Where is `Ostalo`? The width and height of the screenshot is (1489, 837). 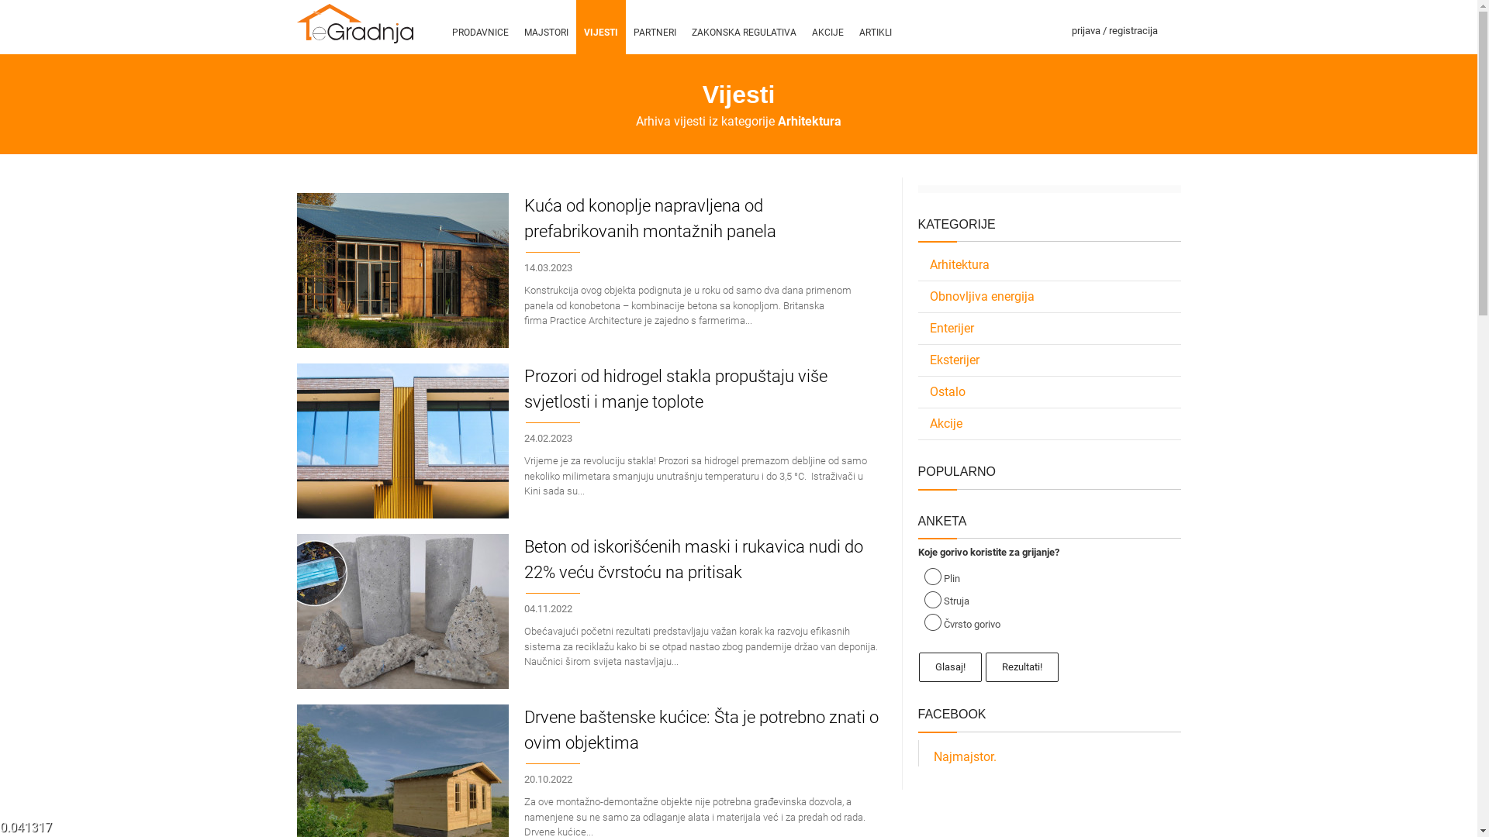 Ostalo is located at coordinates (1050, 392).